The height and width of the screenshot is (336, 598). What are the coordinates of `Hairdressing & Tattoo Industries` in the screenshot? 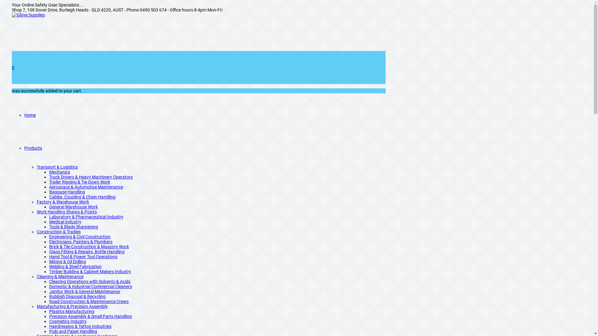 It's located at (80, 326).